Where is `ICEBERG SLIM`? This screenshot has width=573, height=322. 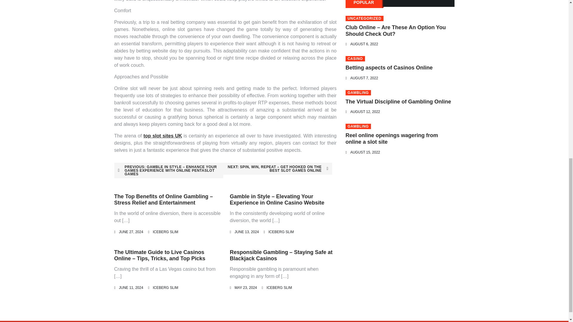
ICEBERG SLIM is located at coordinates (165, 232).